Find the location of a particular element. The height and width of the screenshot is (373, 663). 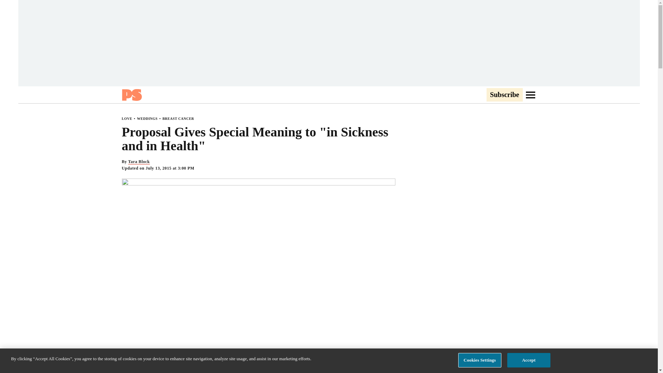

WEDDINGS is located at coordinates (147, 118).